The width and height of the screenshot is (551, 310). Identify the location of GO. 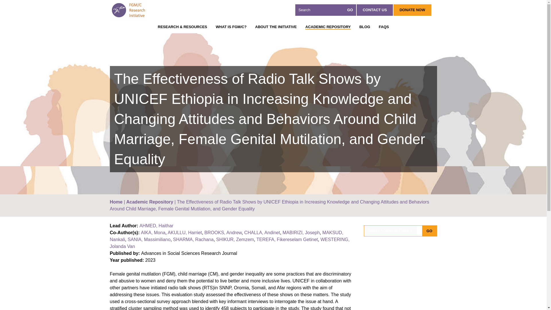
(429, 231).